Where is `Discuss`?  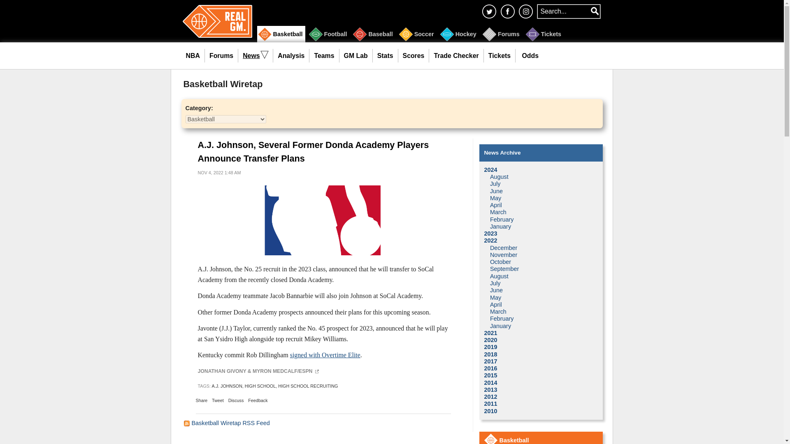
Discuss is located at coordinates (236, 400).